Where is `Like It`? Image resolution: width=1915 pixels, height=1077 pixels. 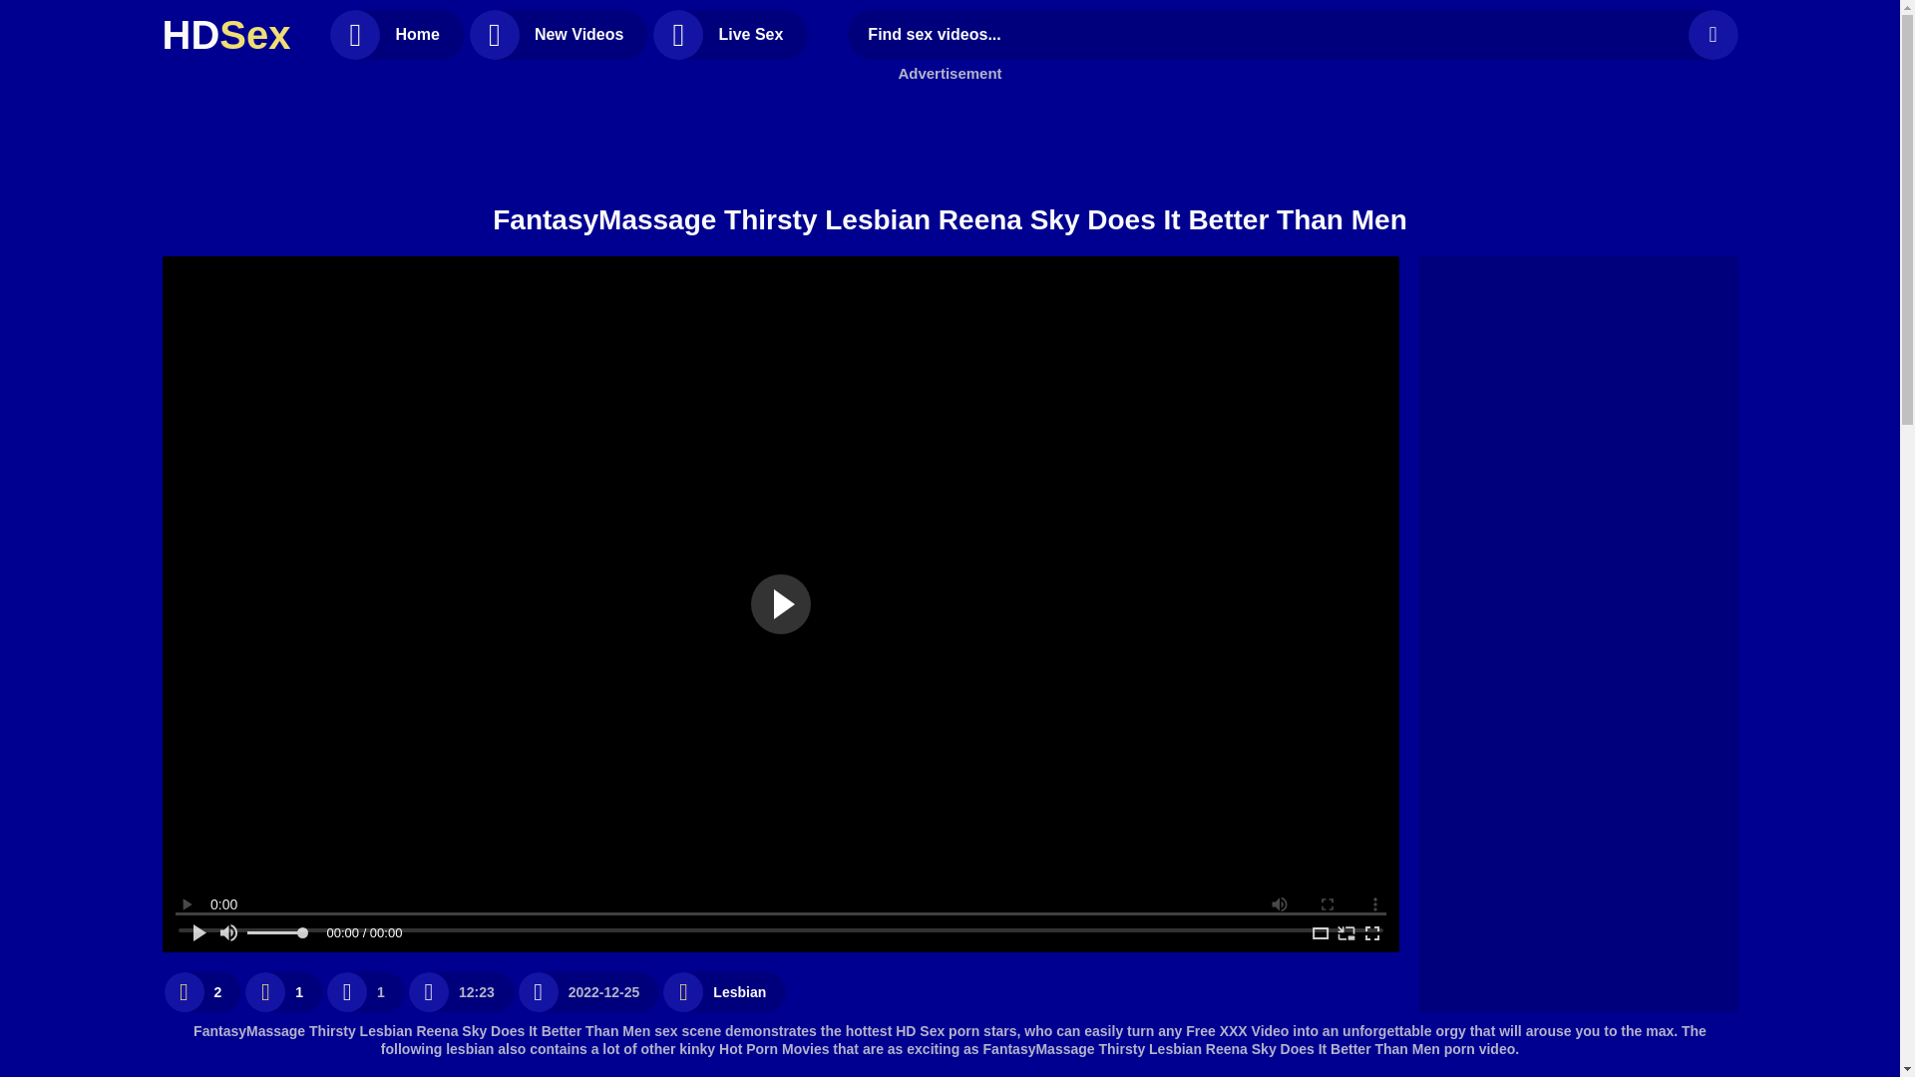
Like It is located at coordinates (201, 991).